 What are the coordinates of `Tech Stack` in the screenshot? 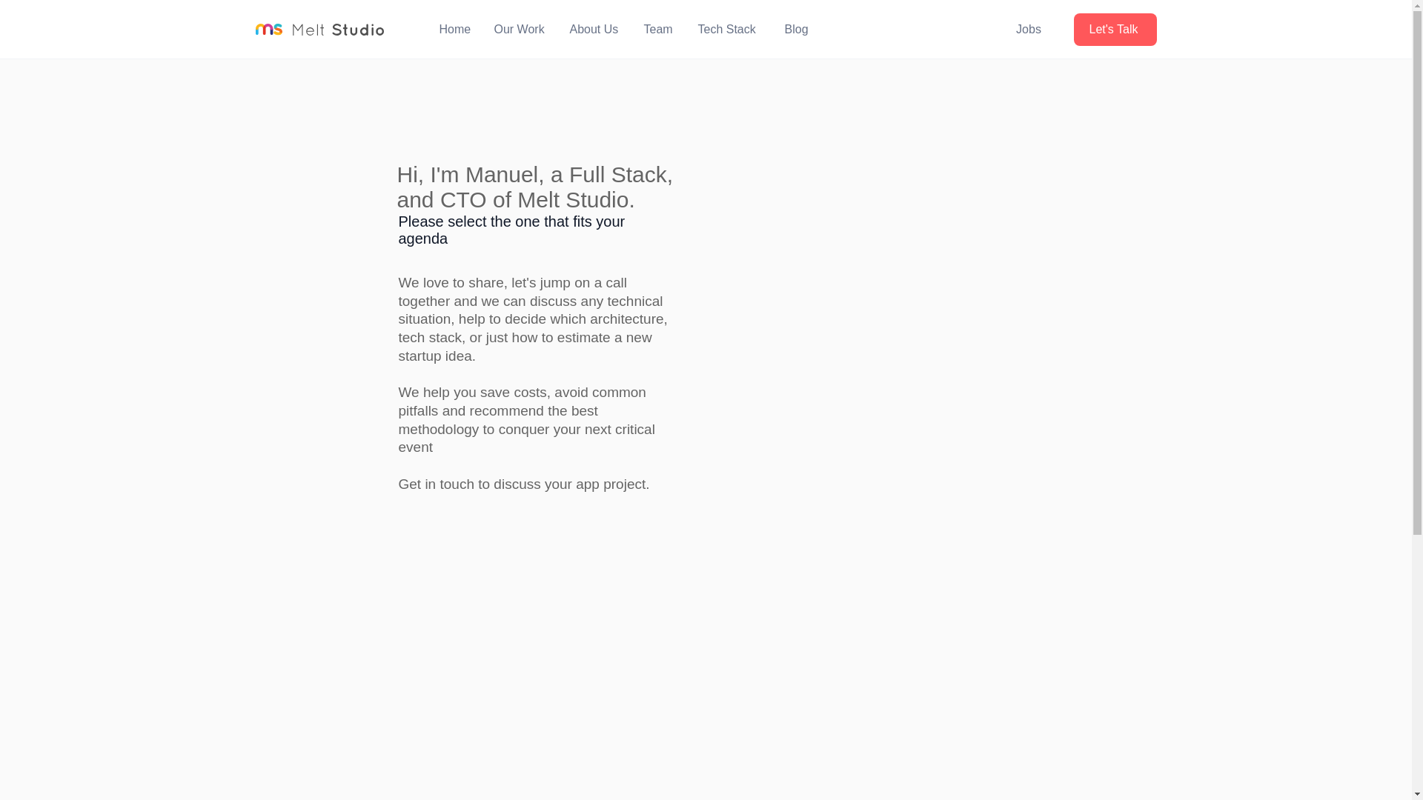 It's located at (734, 30).